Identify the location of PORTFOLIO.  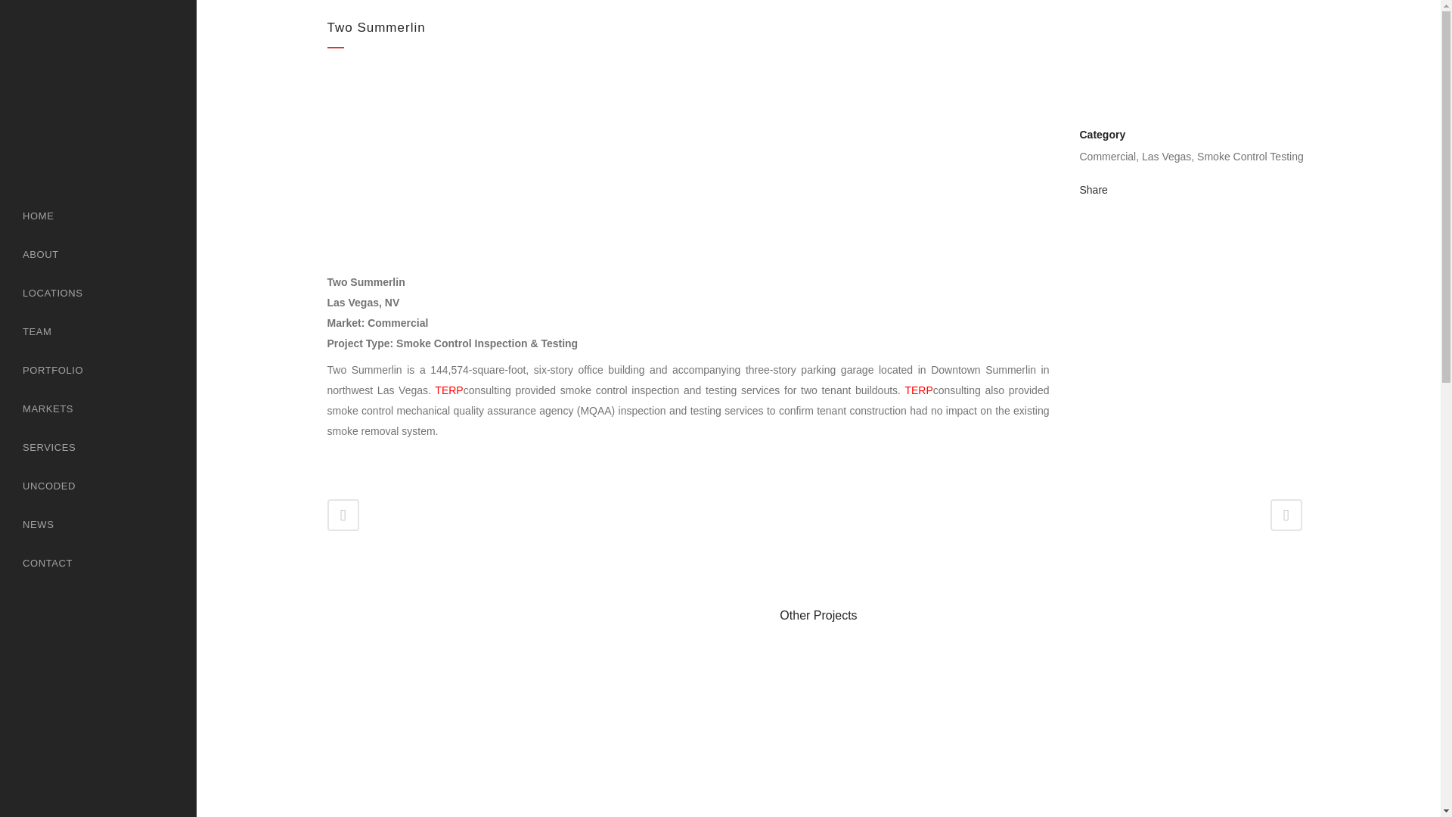
(98, 371).